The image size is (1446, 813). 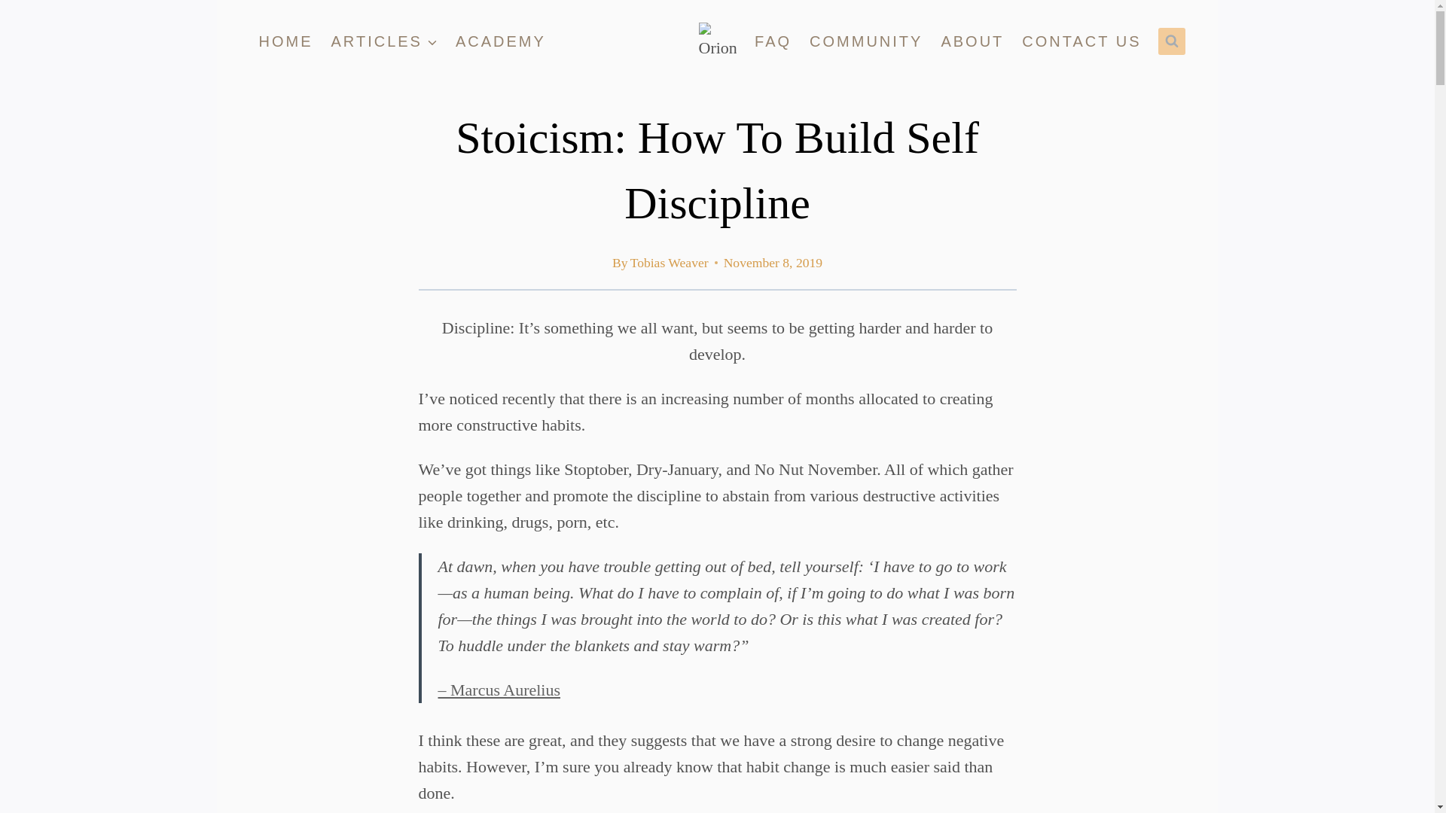 I want to click on CONTACT US, so click(x=1081, y=41).